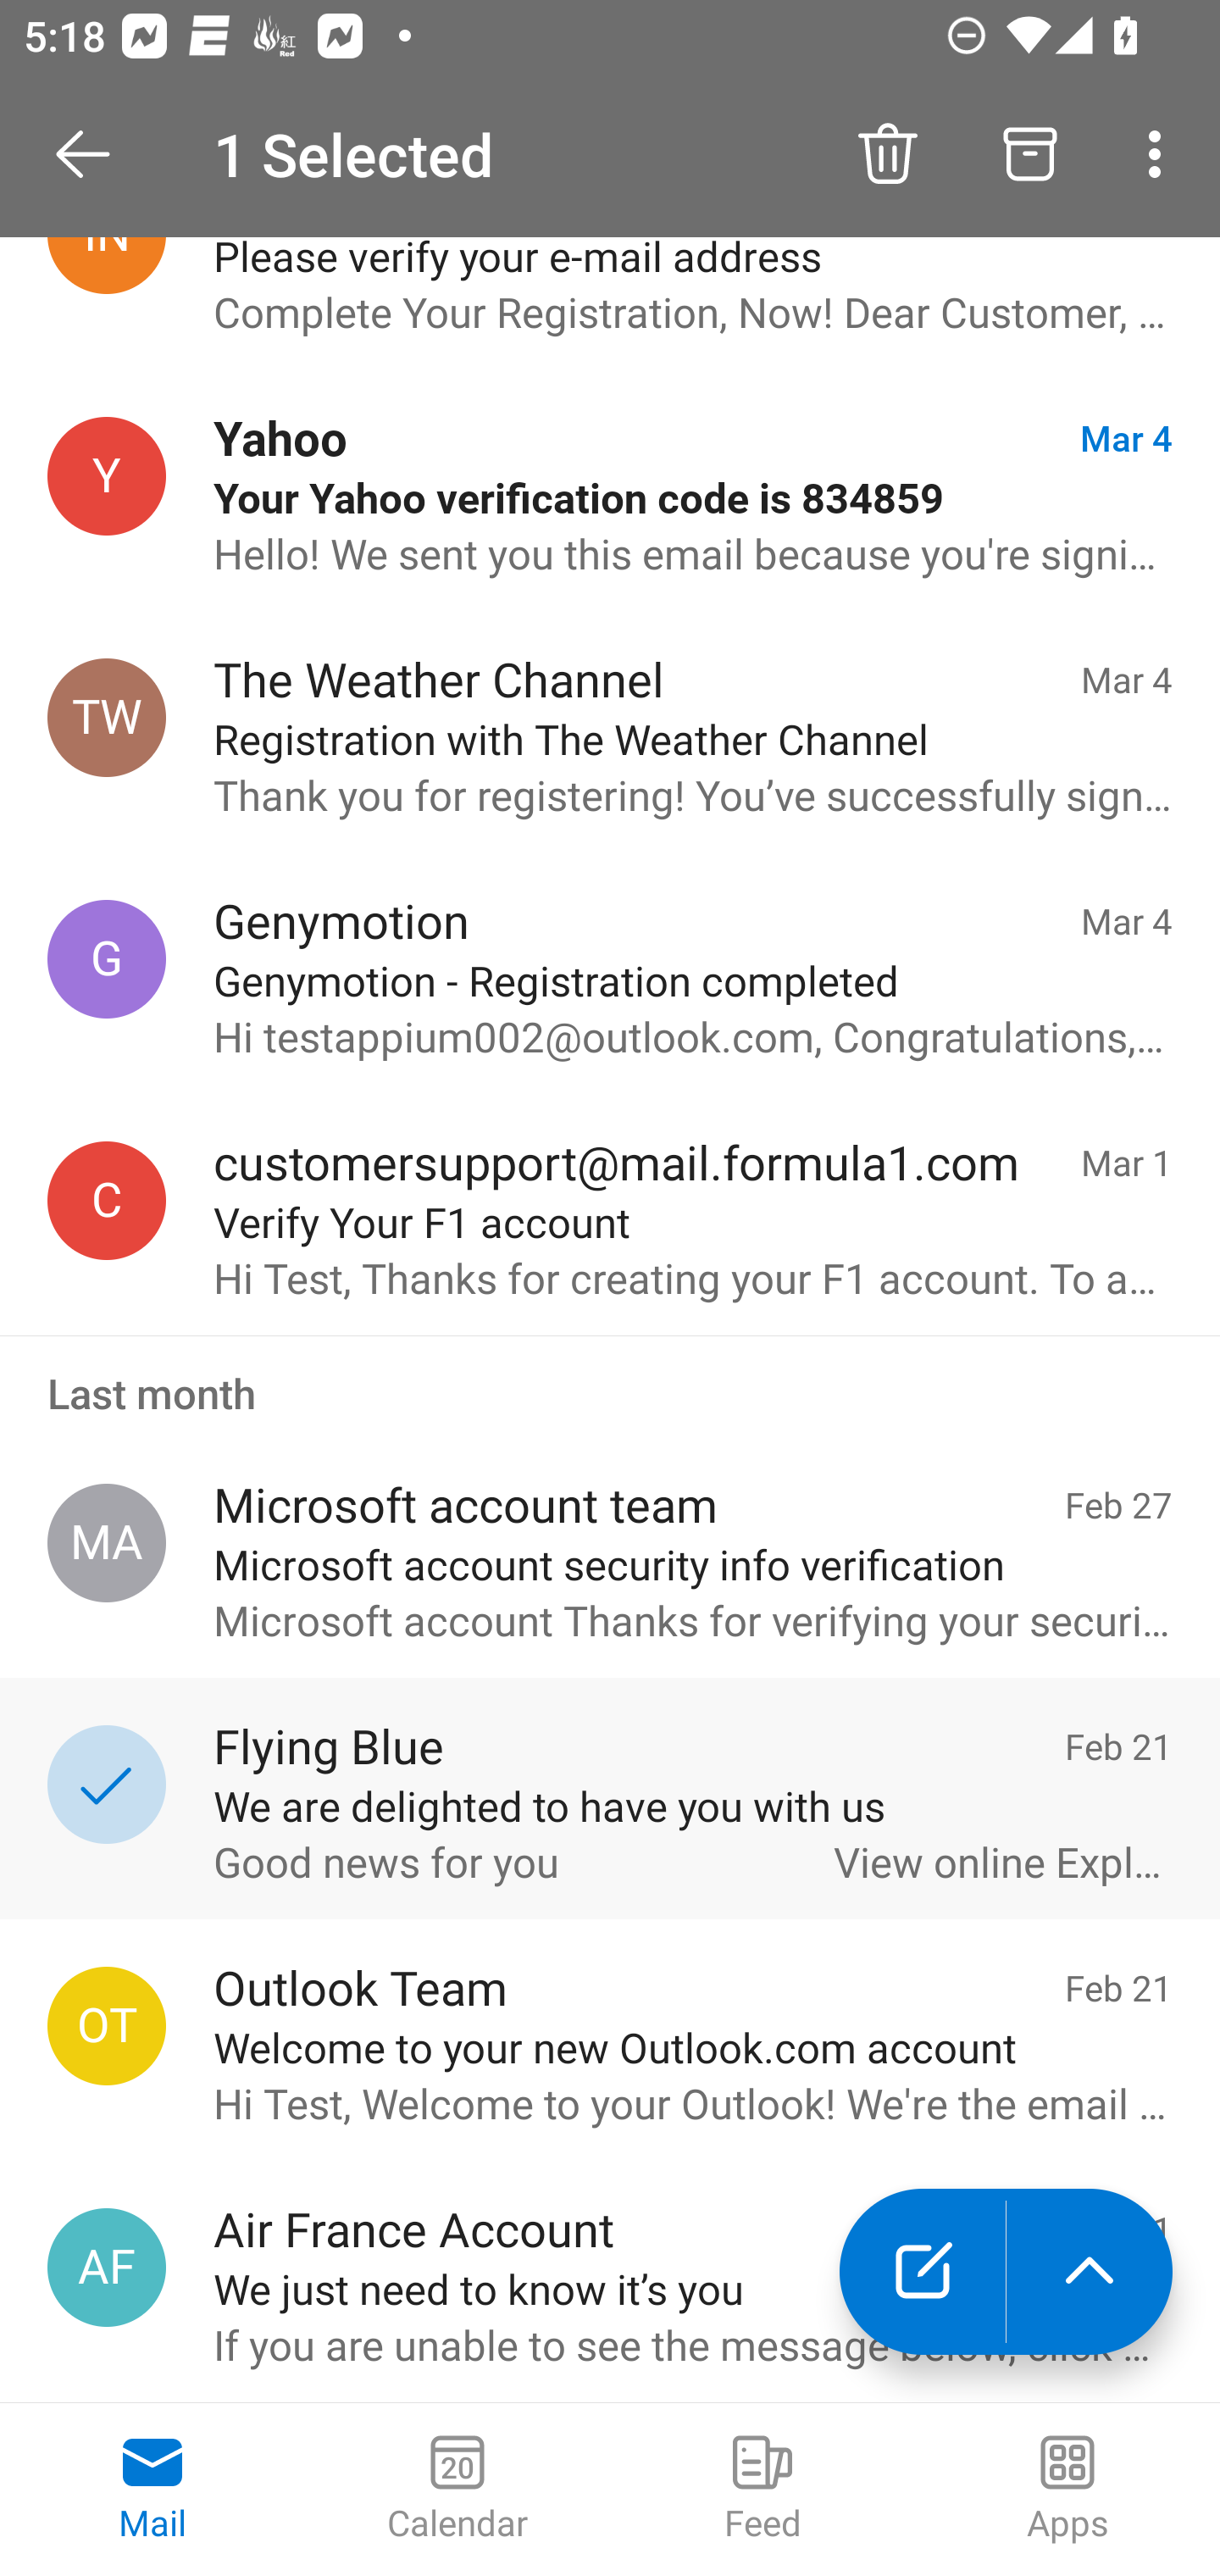 The width and height of the screenshot is (1220, 2576). Describe the element at coordinates (94, 154) in the screenshot. I see `Open Navigation Drawer` at that location.